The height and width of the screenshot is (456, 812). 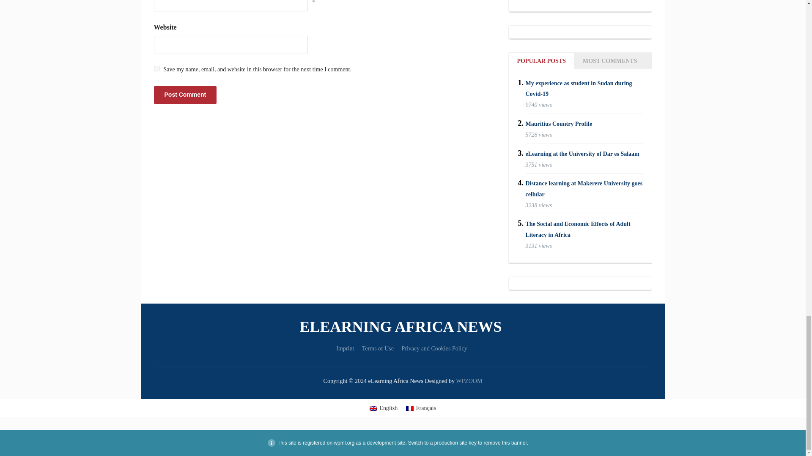 What do you see at coordinates (558, 124) in the screenshot?
I see `Permanent Link to Mauritius Country Profile` at bounding box center [558, 124].